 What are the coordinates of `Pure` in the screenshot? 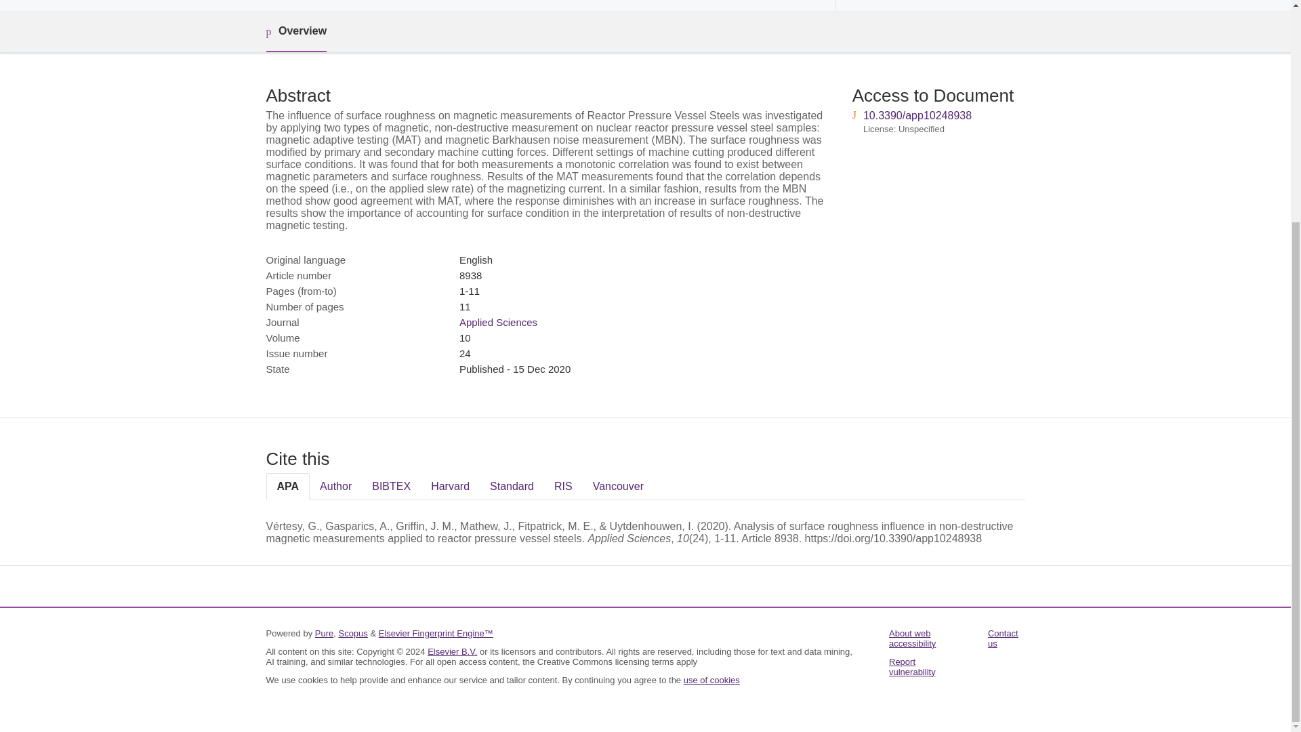 It's located at (324, 633).